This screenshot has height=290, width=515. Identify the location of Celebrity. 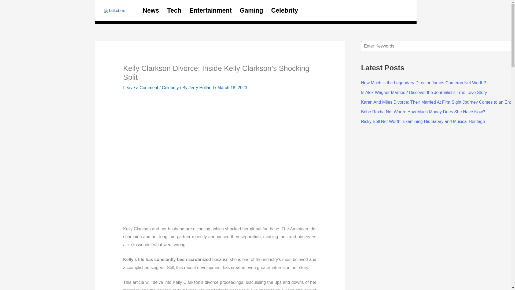
(284, 10).